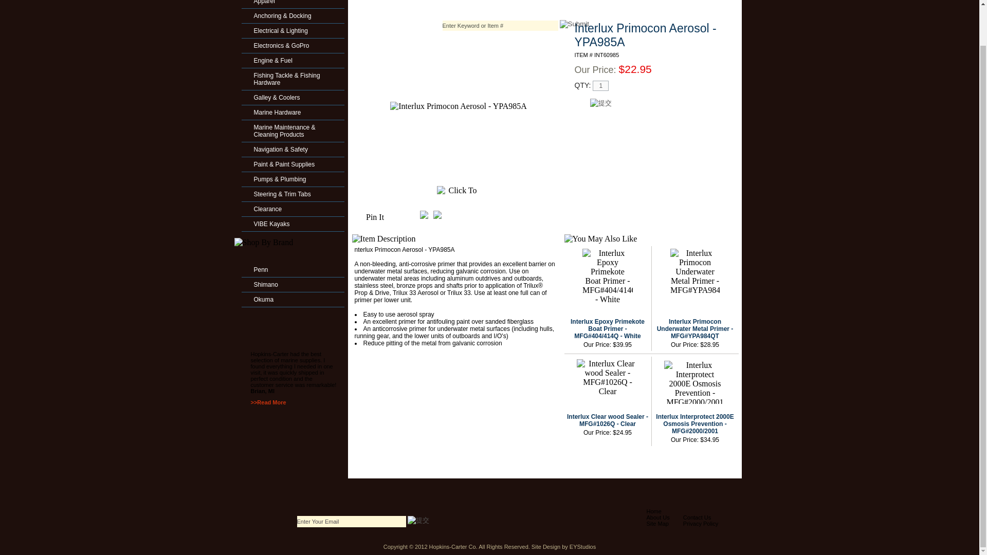 The width and height of the screenshot is (987, 555). I want to click on Okuma, so click(293, 299).